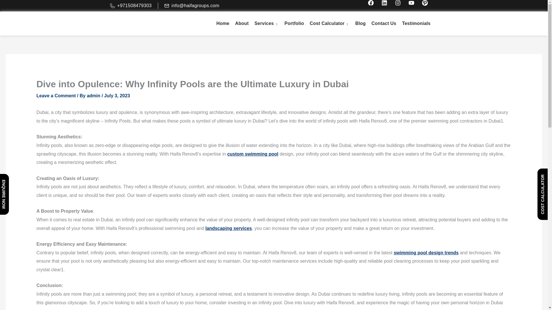 This screenshot has width=552, height=310. Describe the element at coordinates (294, 24) in the screenshot. I see `Portfolio` at that location.